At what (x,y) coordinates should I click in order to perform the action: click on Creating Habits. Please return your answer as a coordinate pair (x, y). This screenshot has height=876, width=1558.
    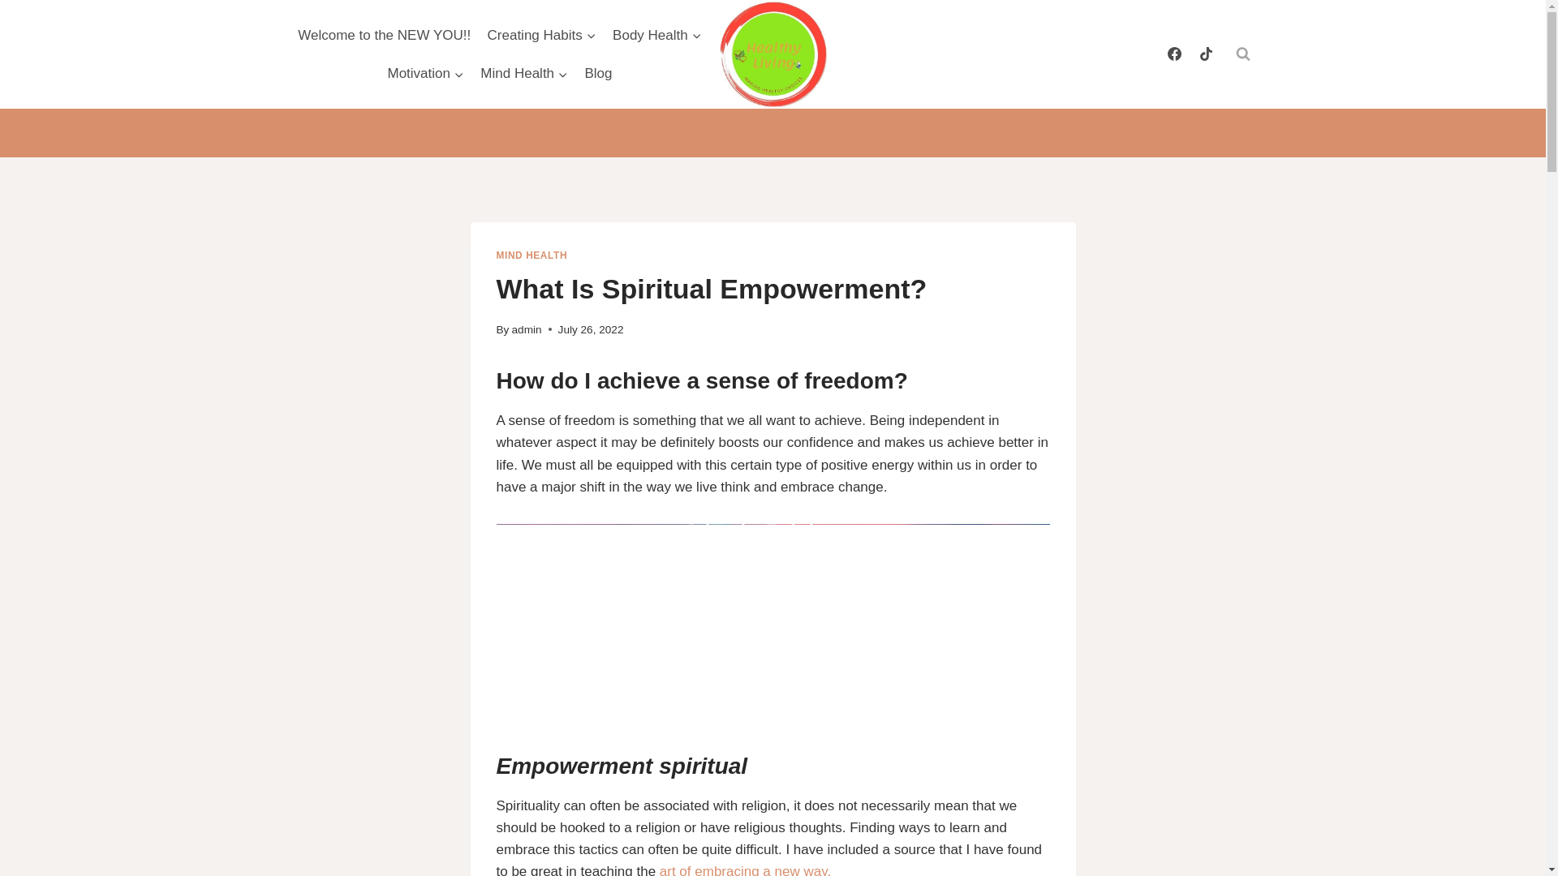
    Looking at the image, I should click on (540, 34).